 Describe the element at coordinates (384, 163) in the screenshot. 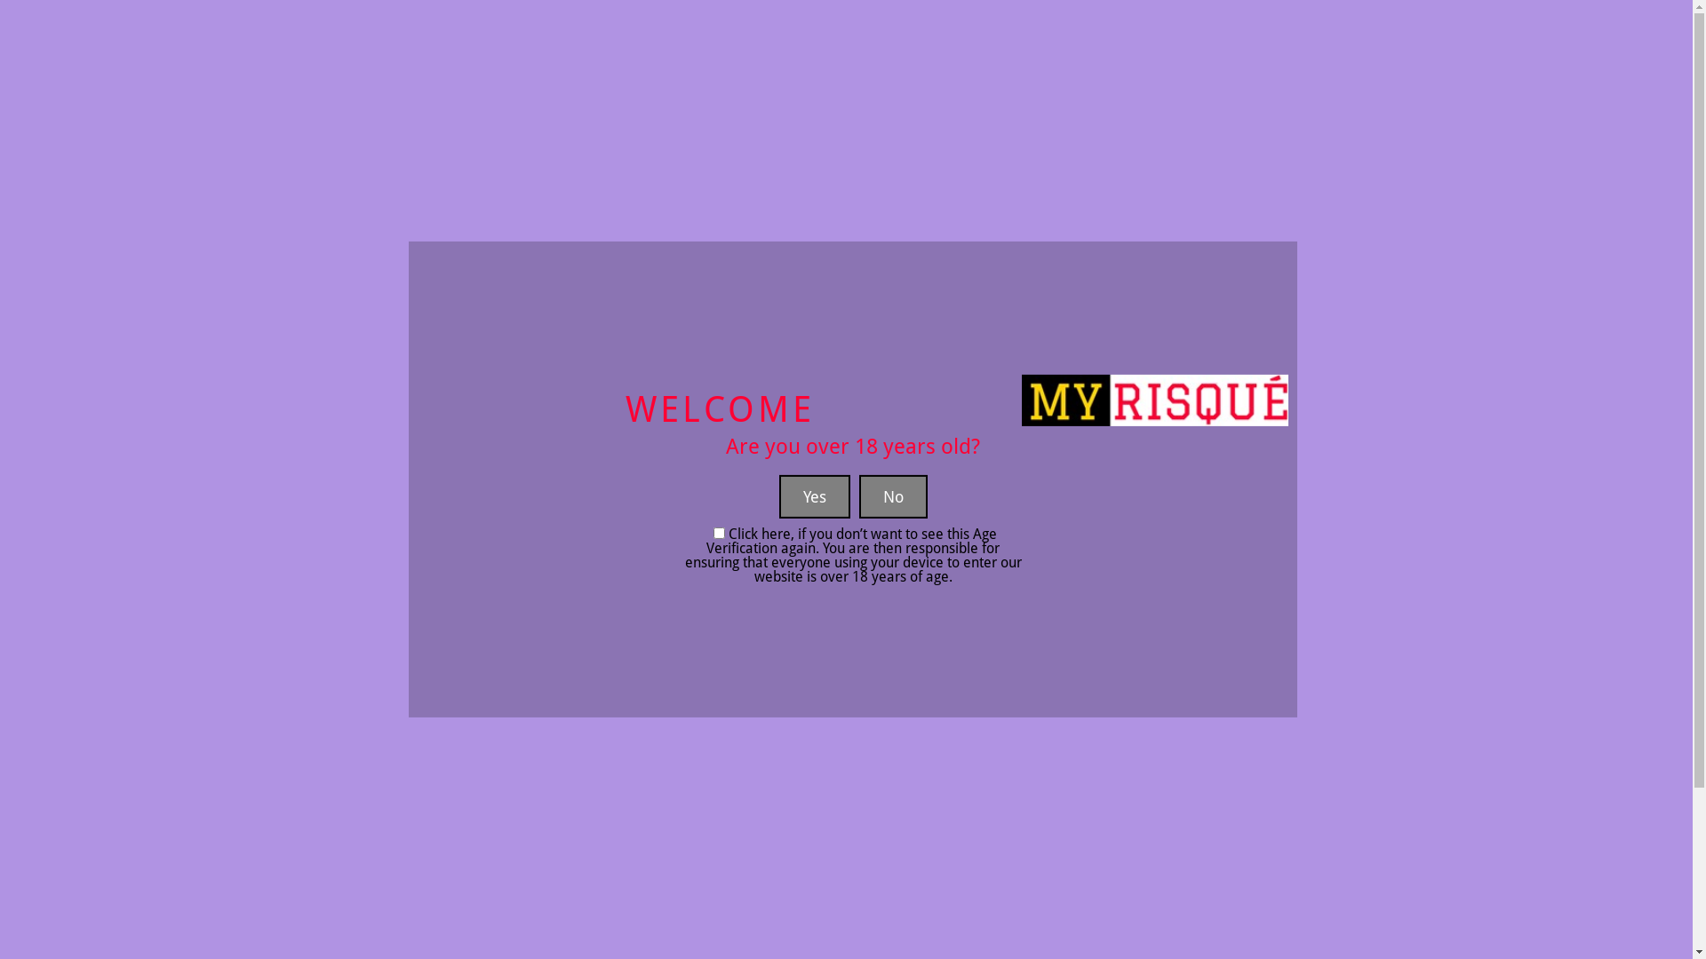

I see `TOYS FOR HER` at that location.